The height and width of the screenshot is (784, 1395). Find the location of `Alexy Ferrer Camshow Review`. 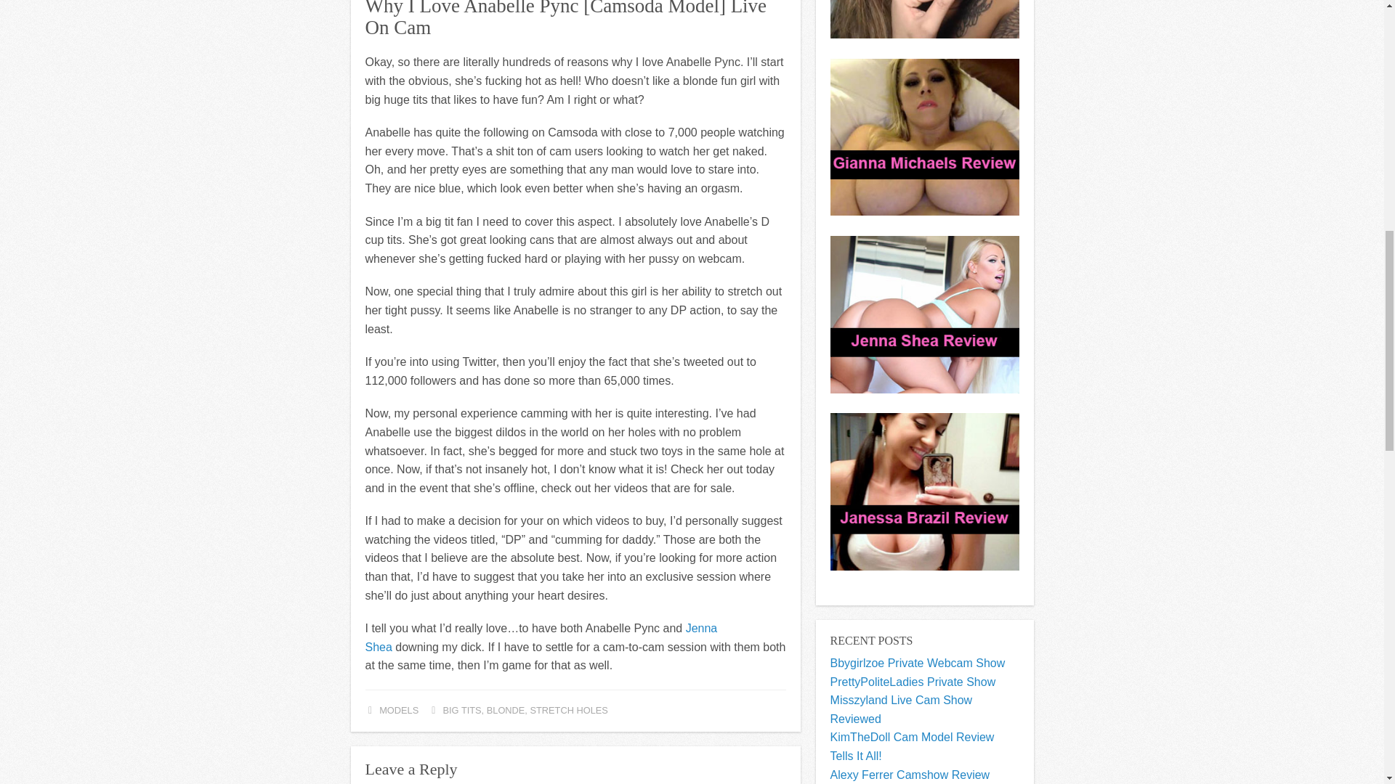

Alexy Ferrer Camshow Review is located at coordinates (910, 775).